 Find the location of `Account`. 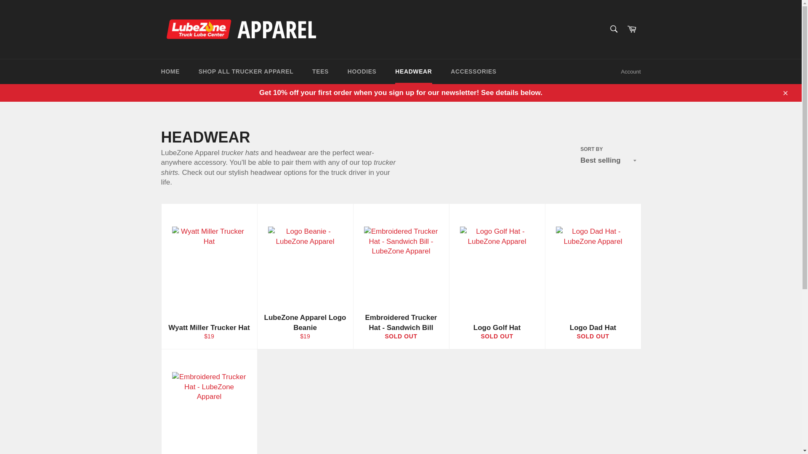

Account is located at coordinates (631, 71).